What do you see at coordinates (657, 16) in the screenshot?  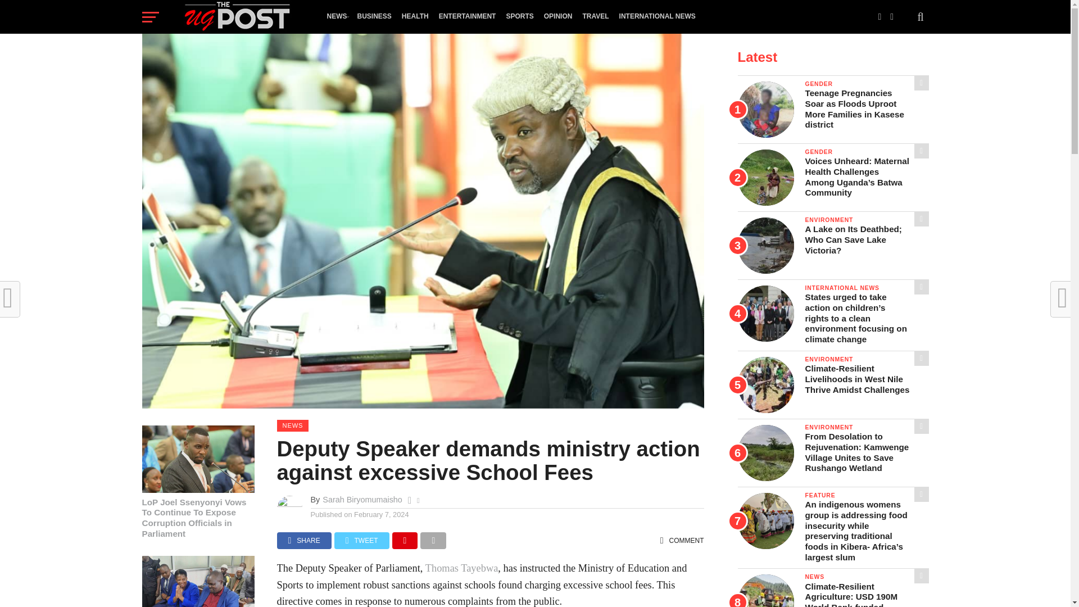 I see `INTERNATIONAL NEWS` at bounding box center [657, 16].